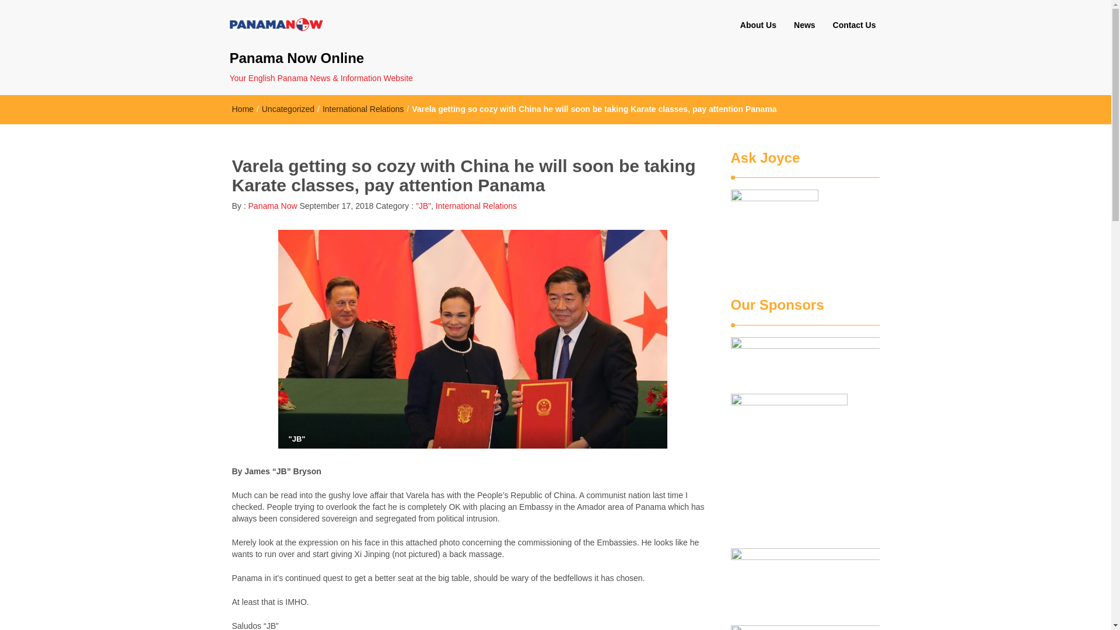 Image resolution: width=1120 pixels, height=630 pixels. What do you see at coordinates (758, 25) in the screenshot?
I see `About Us` at bounding box center [758, 25].